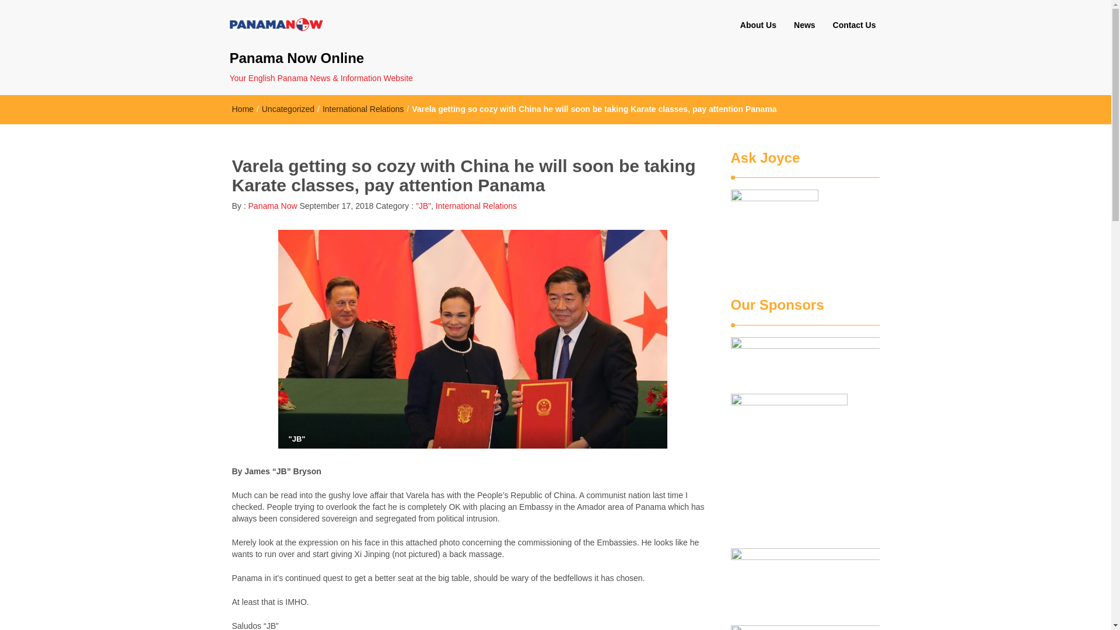 Image resolution: width=1120 pixels, height=630 pixels. What do you see at coordinates (758, 25) in the screenshot?
I see `About Us` at bounding box center [758, 25].